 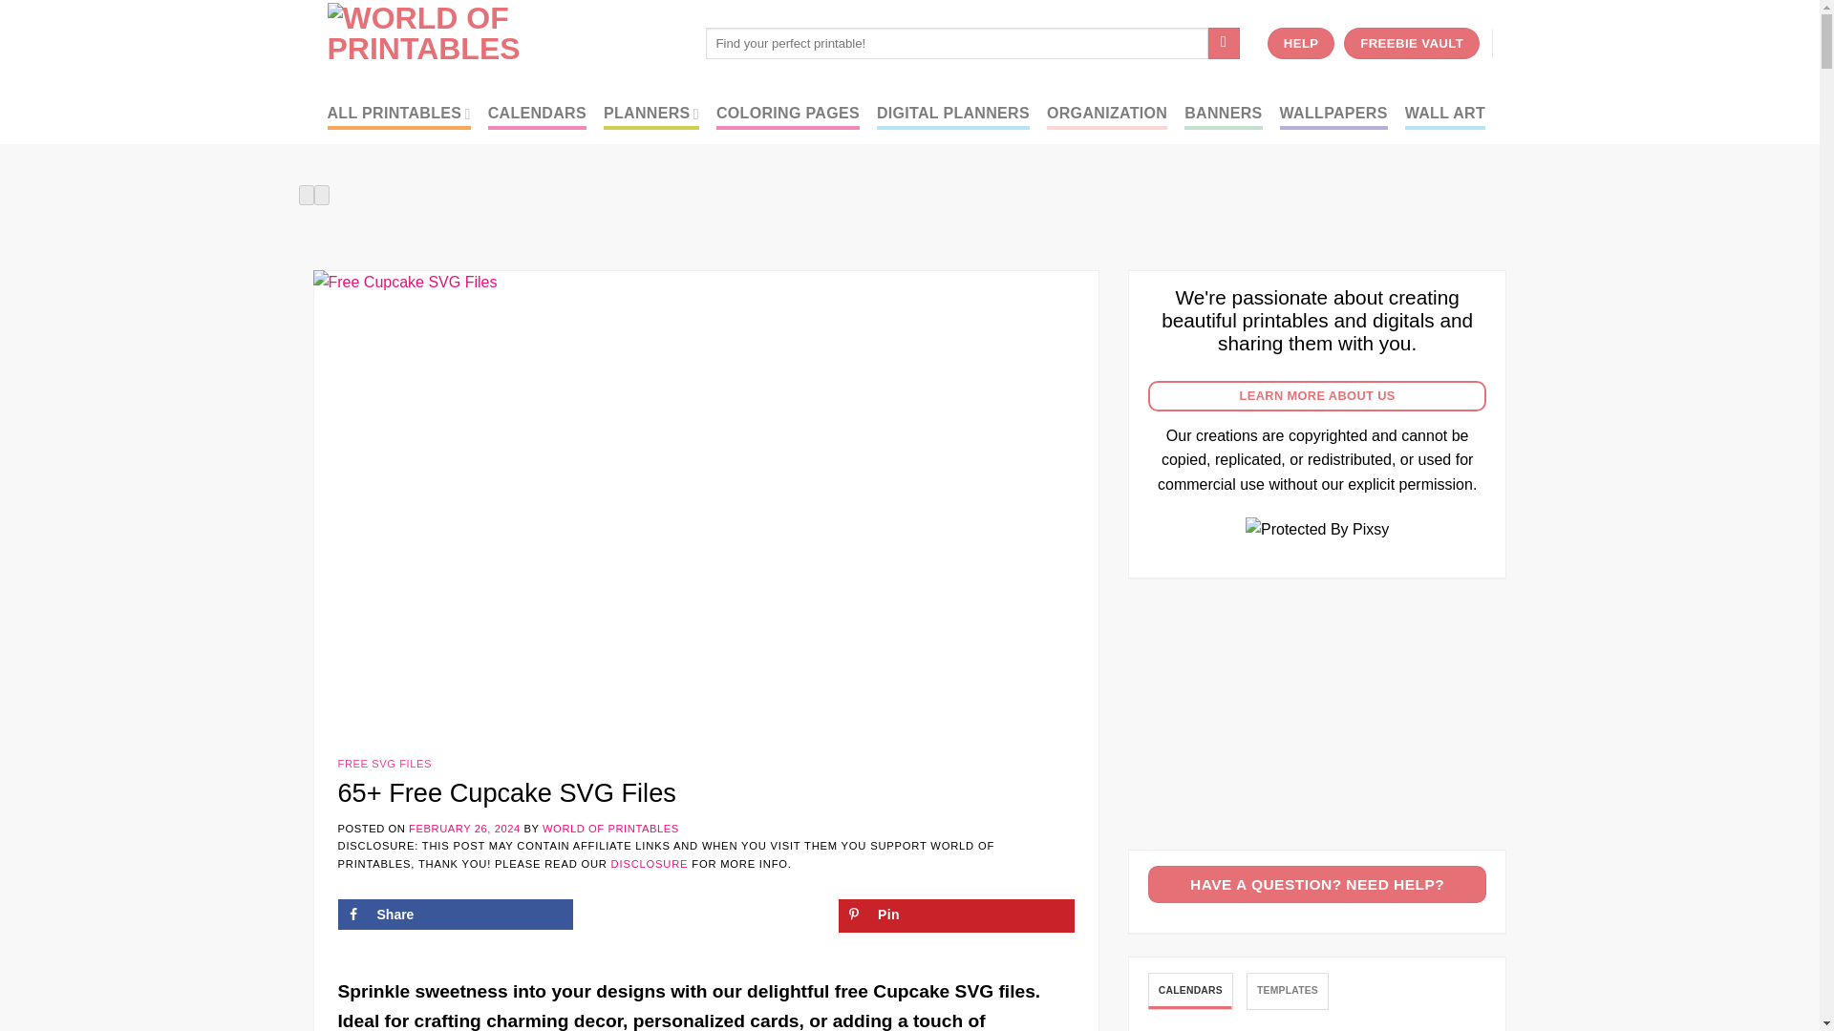 What do you see at coordinates (650, 114) in the screenshot?
I see `PLANNERS` at bounding box center [650, 114].